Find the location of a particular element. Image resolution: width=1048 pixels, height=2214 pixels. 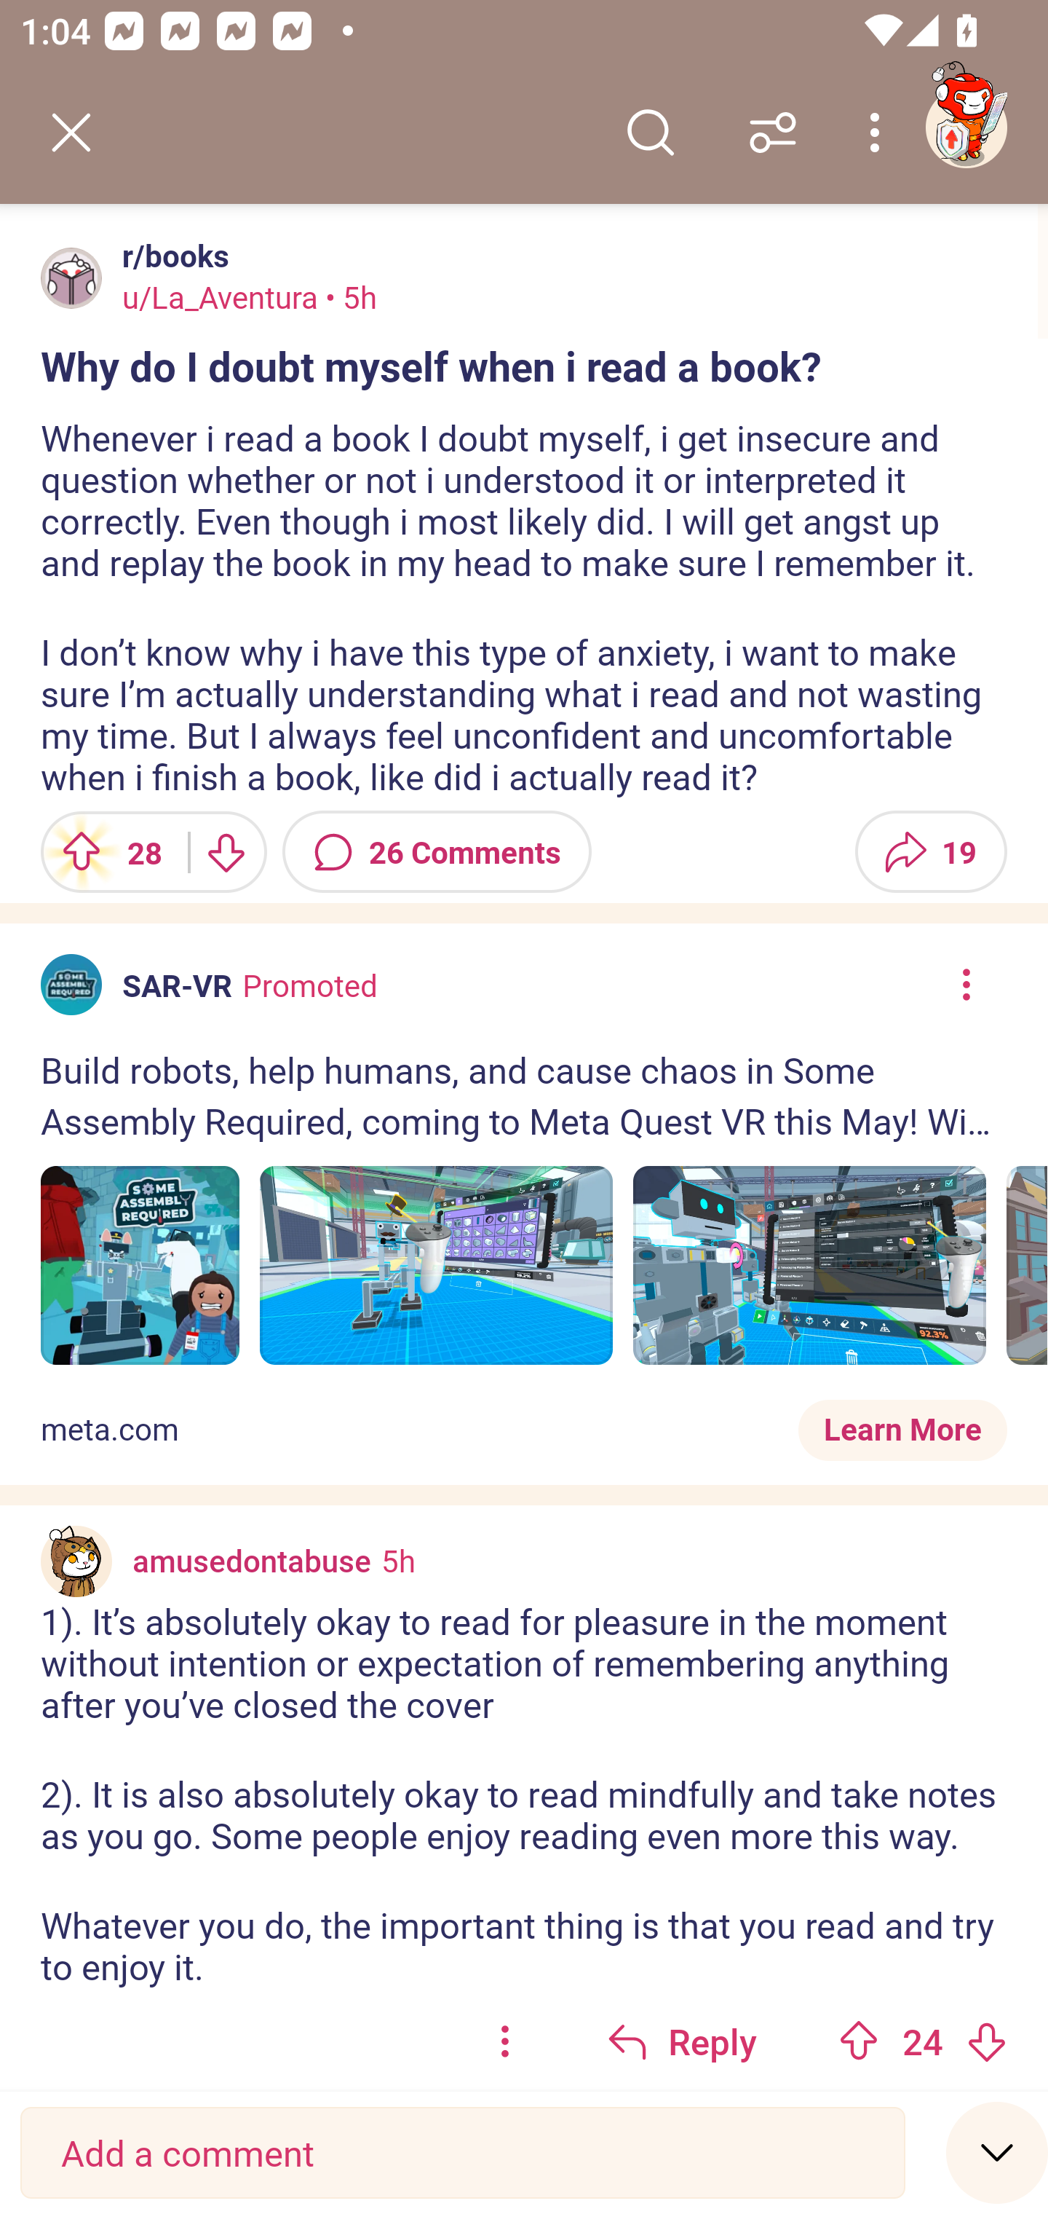

Custom avatar is located at coordinates (76, 1560).